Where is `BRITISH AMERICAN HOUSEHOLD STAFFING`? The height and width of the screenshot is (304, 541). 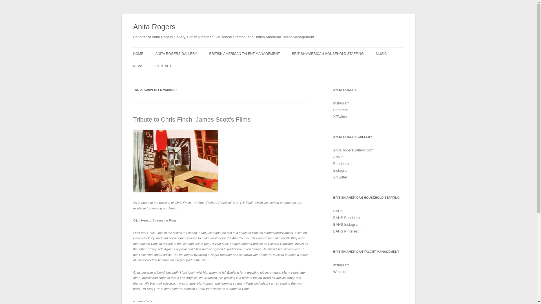
BRITISH AMERICAN HOUSEHOLD STAFFING is located at coordinates (328, 53).